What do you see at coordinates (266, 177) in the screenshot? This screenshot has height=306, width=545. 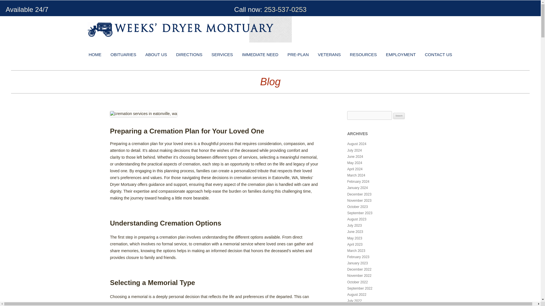 I see `cremation services in Eatonville, WA` at bounding box center [266, 177].